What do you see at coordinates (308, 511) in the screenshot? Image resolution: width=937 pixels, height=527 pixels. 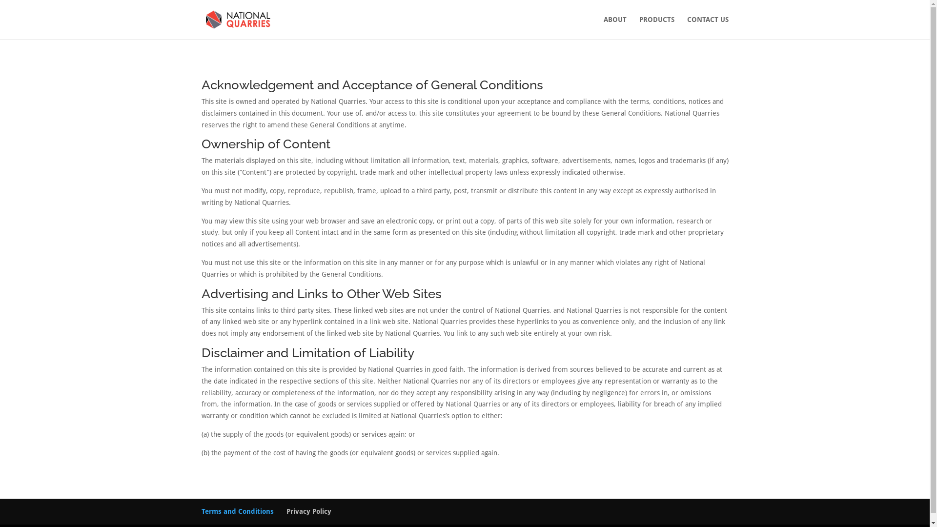 I see `Privacy Policy` at bounding box center [308, 511].